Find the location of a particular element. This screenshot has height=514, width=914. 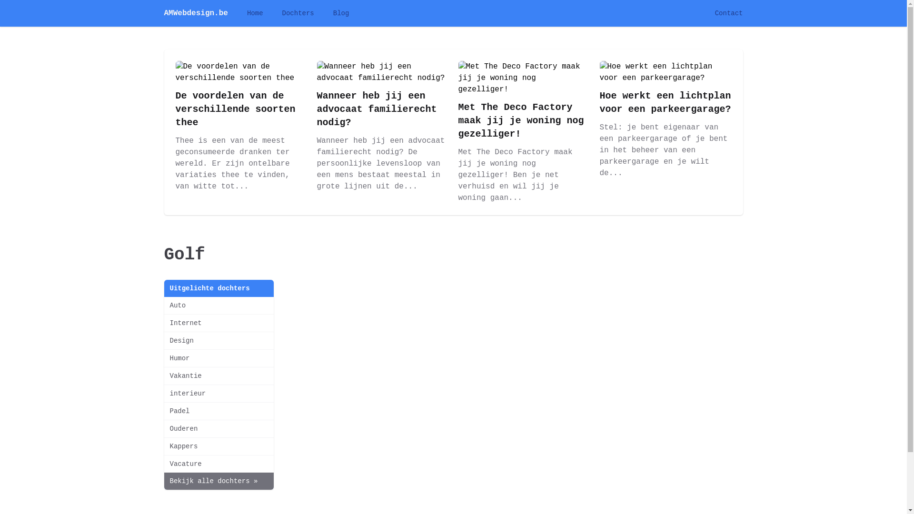

Vacature is located at coordinates (219, 464).